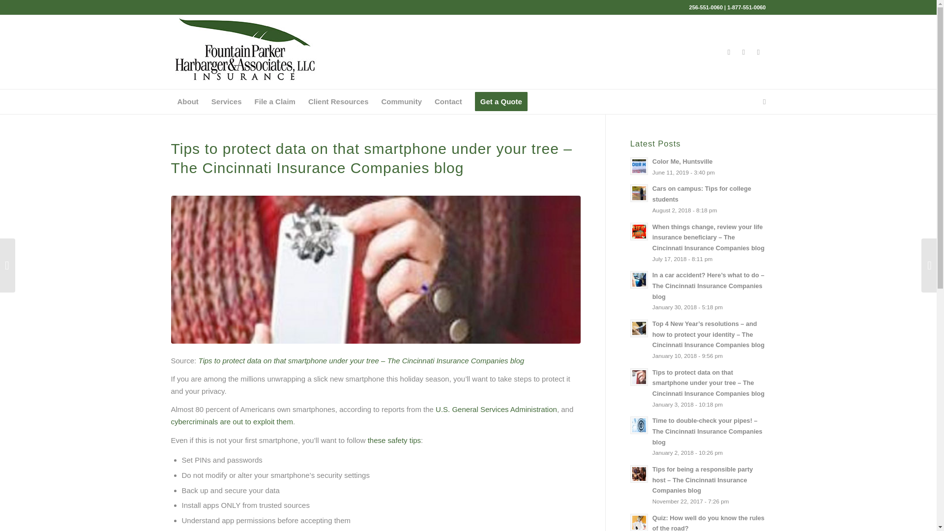 The height and width of the screenshot is (531, 944). Describe the element at coordinates (338, 102) in the screenshot. I see `Client Resources` at that location.